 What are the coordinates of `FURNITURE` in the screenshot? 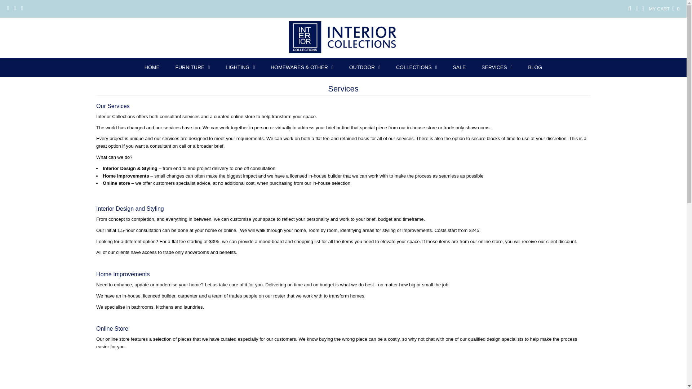 It's located at (192, 67).